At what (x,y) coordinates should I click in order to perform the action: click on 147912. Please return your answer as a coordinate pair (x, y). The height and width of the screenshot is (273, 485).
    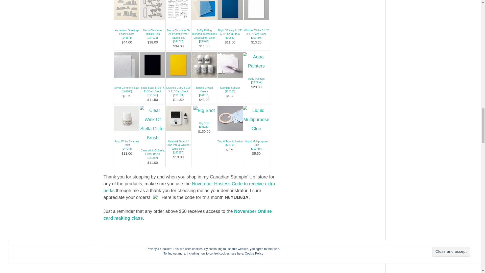
    Looking at the image, I should click on (153, 38).